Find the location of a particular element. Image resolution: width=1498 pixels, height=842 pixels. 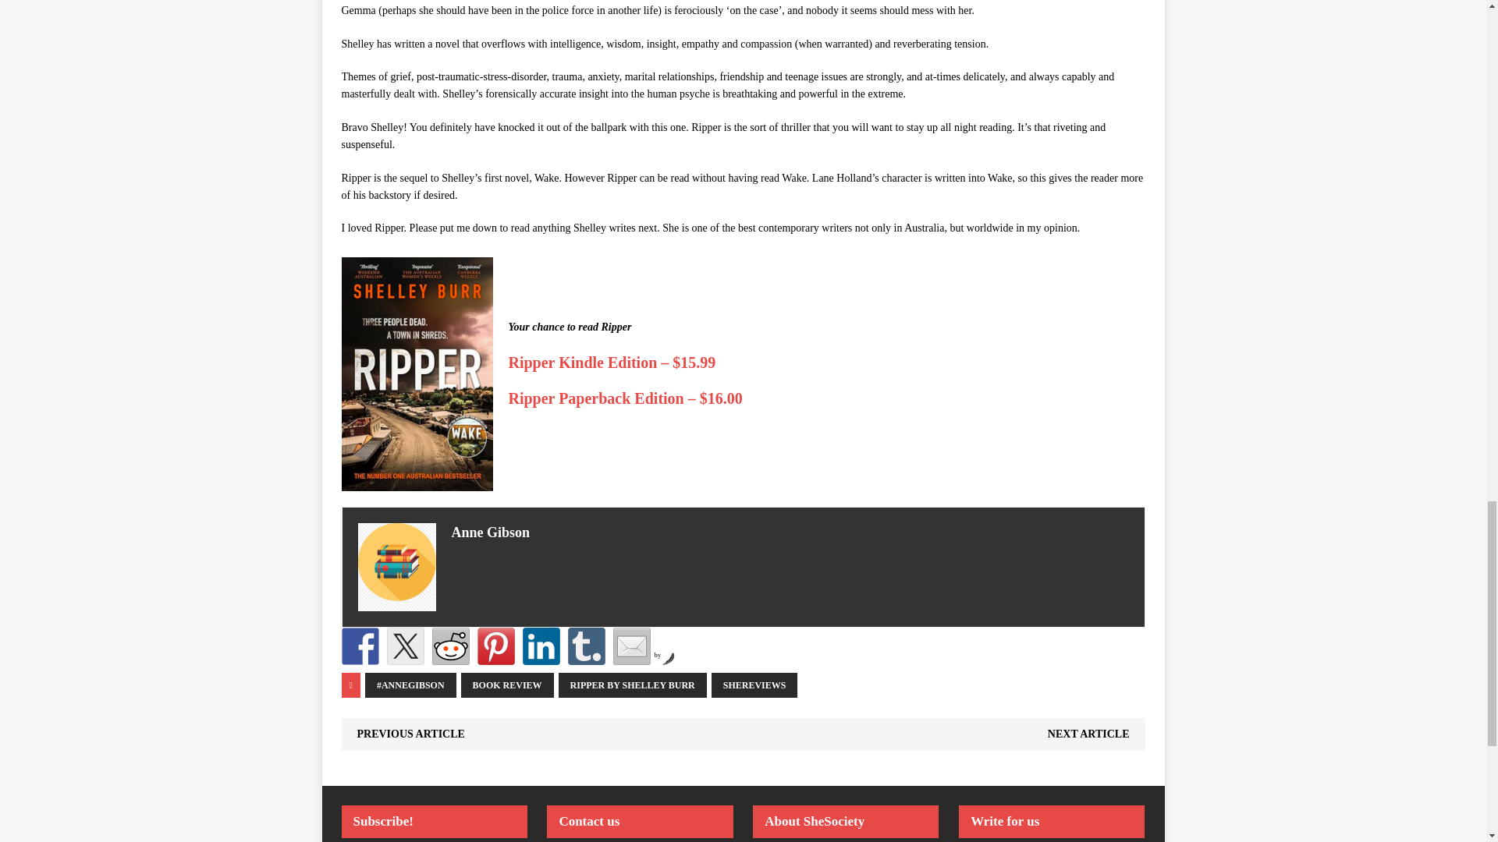

Share on tumblr is located at coordinates (586, 646).